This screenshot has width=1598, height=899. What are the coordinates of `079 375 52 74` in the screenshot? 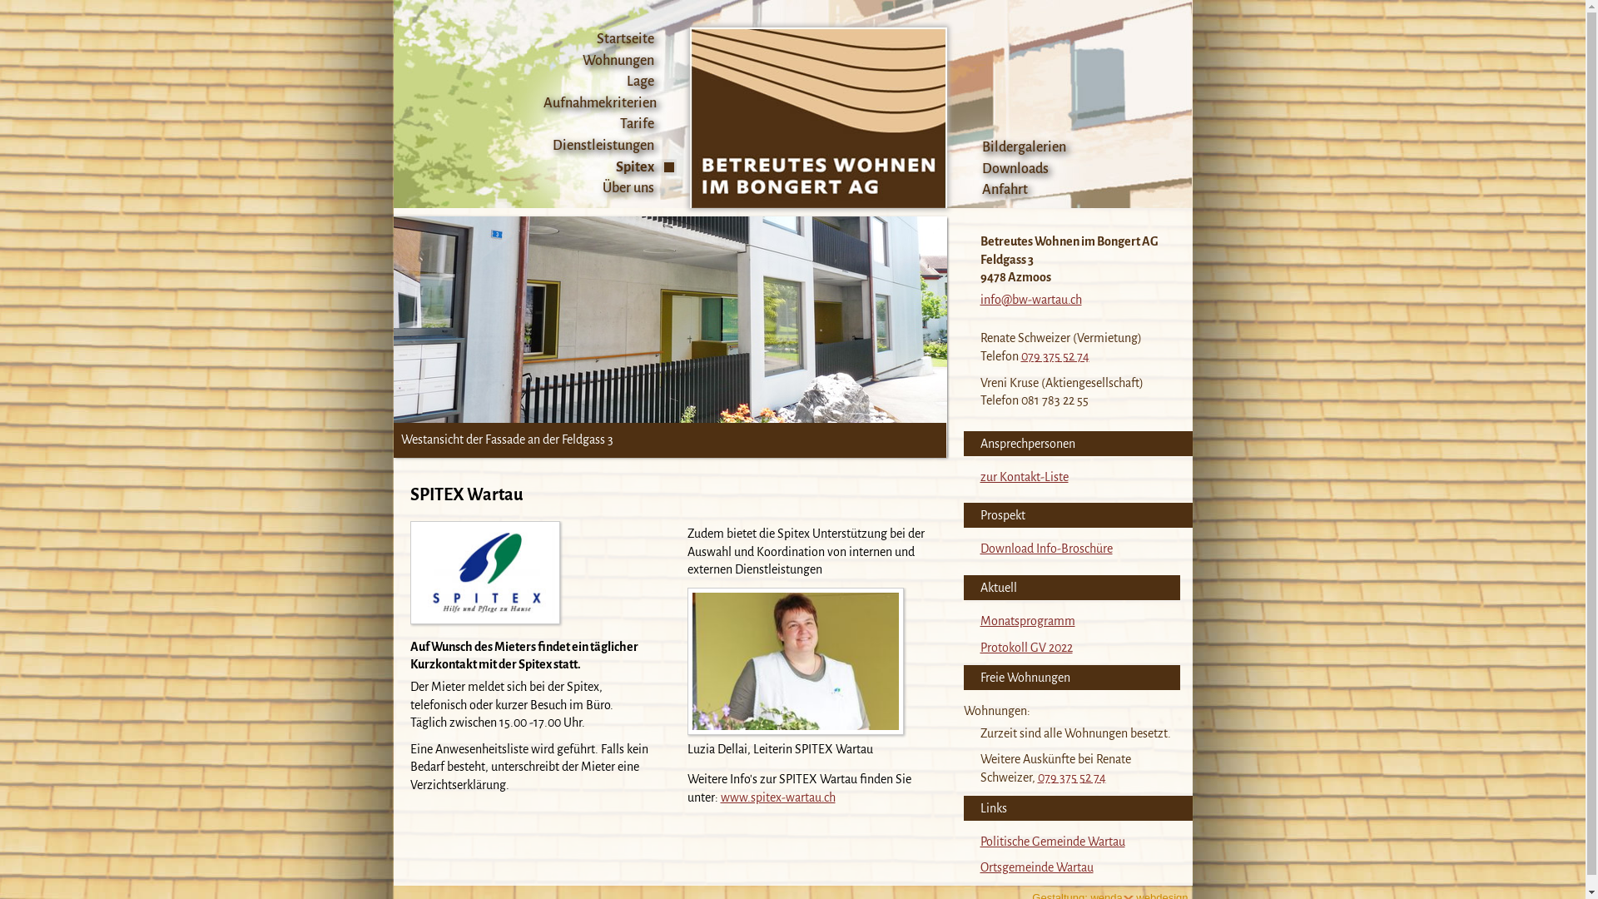 It's located at (1055, 356).